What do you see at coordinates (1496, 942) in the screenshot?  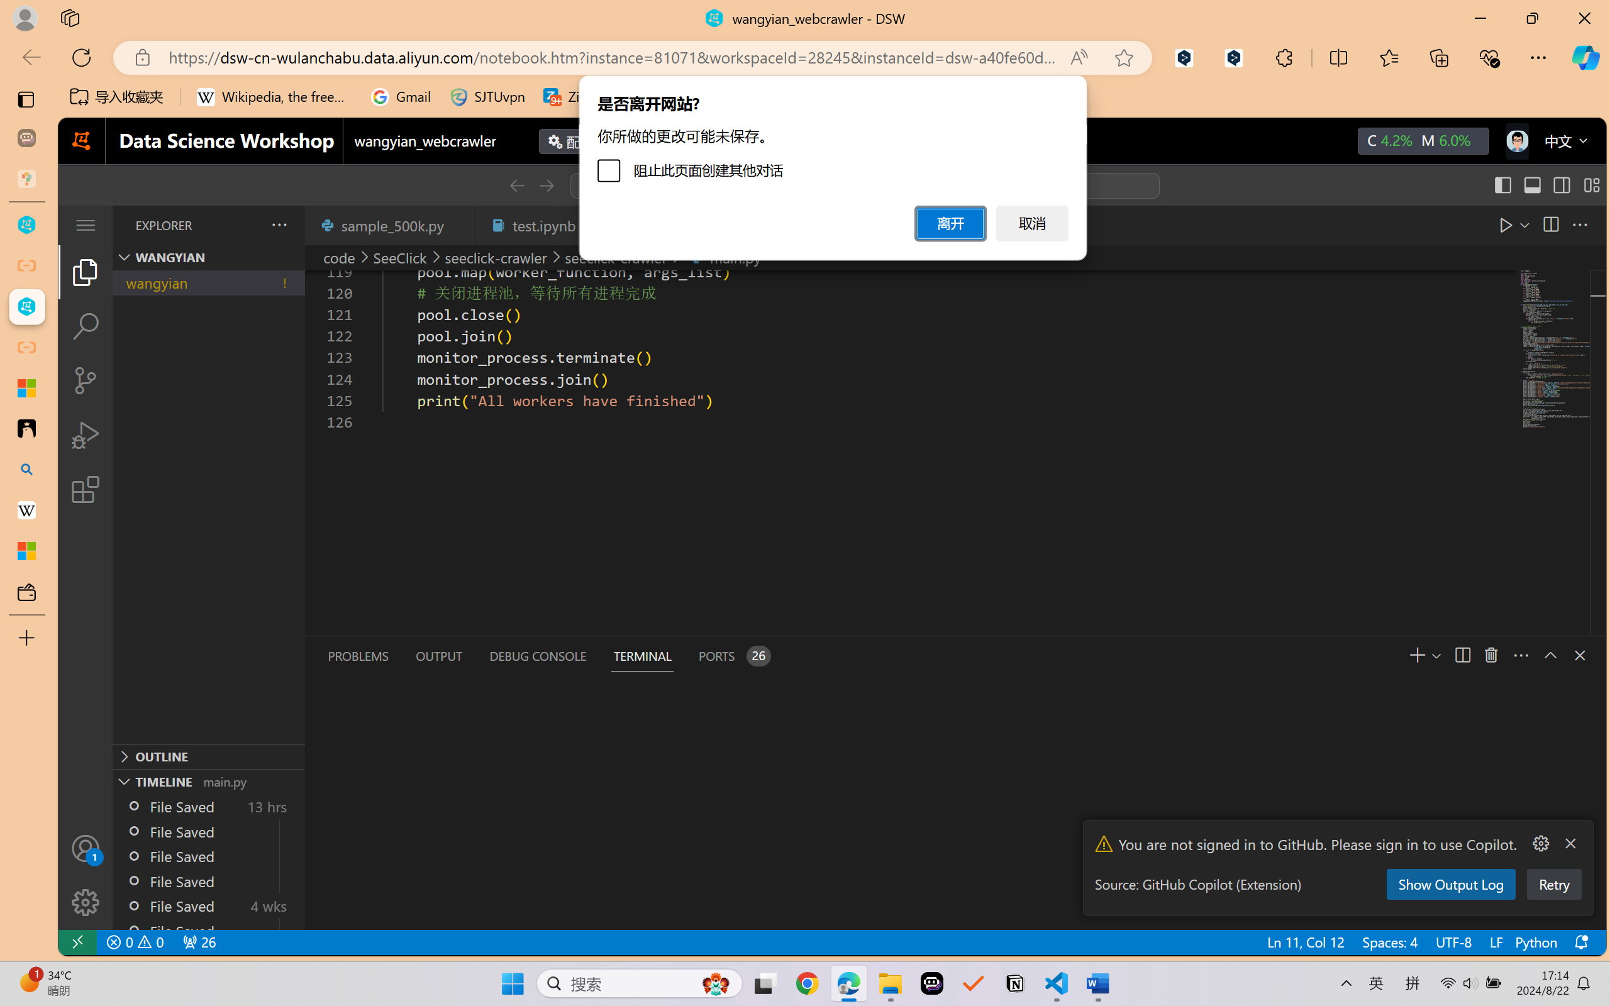 I see `LF` at bounding box center [1496, 942].